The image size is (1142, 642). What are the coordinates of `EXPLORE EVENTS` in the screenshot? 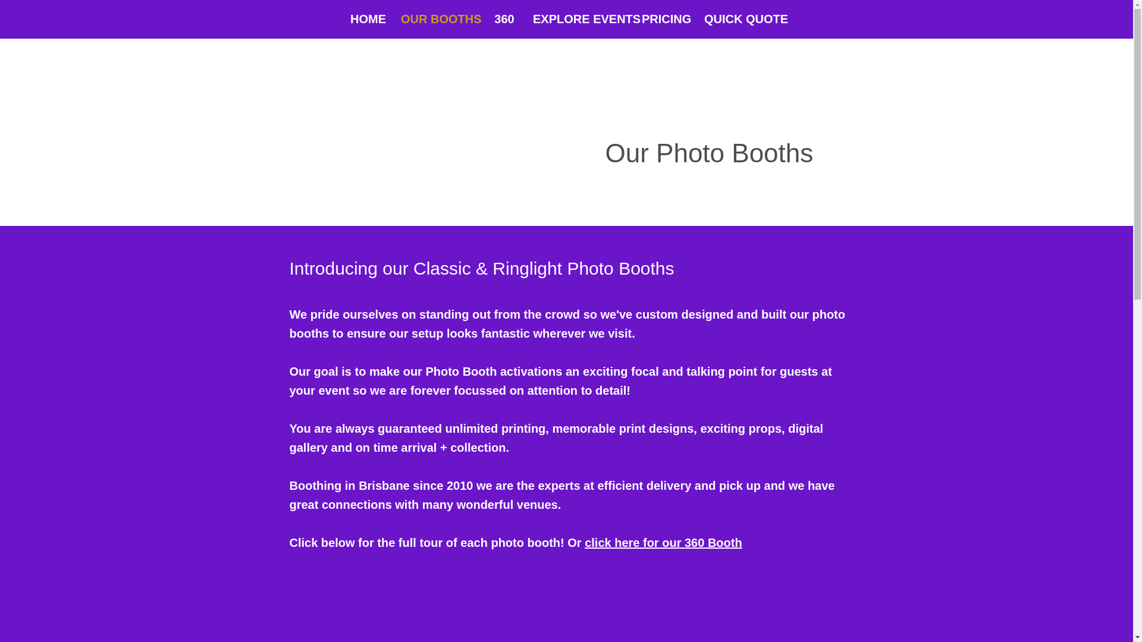 It's located at (578, 19).